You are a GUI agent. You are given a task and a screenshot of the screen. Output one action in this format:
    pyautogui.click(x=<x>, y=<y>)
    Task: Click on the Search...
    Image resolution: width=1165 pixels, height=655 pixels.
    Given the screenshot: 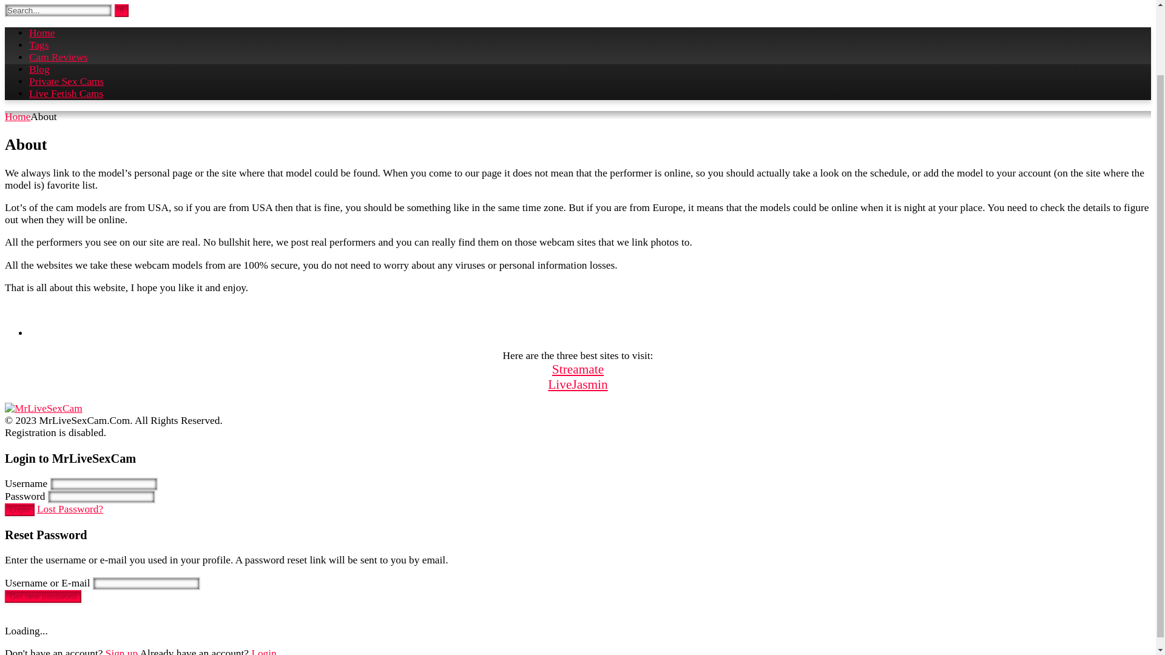 What is the action you would take?
    pyautogui.click(x=58, y=10)
    